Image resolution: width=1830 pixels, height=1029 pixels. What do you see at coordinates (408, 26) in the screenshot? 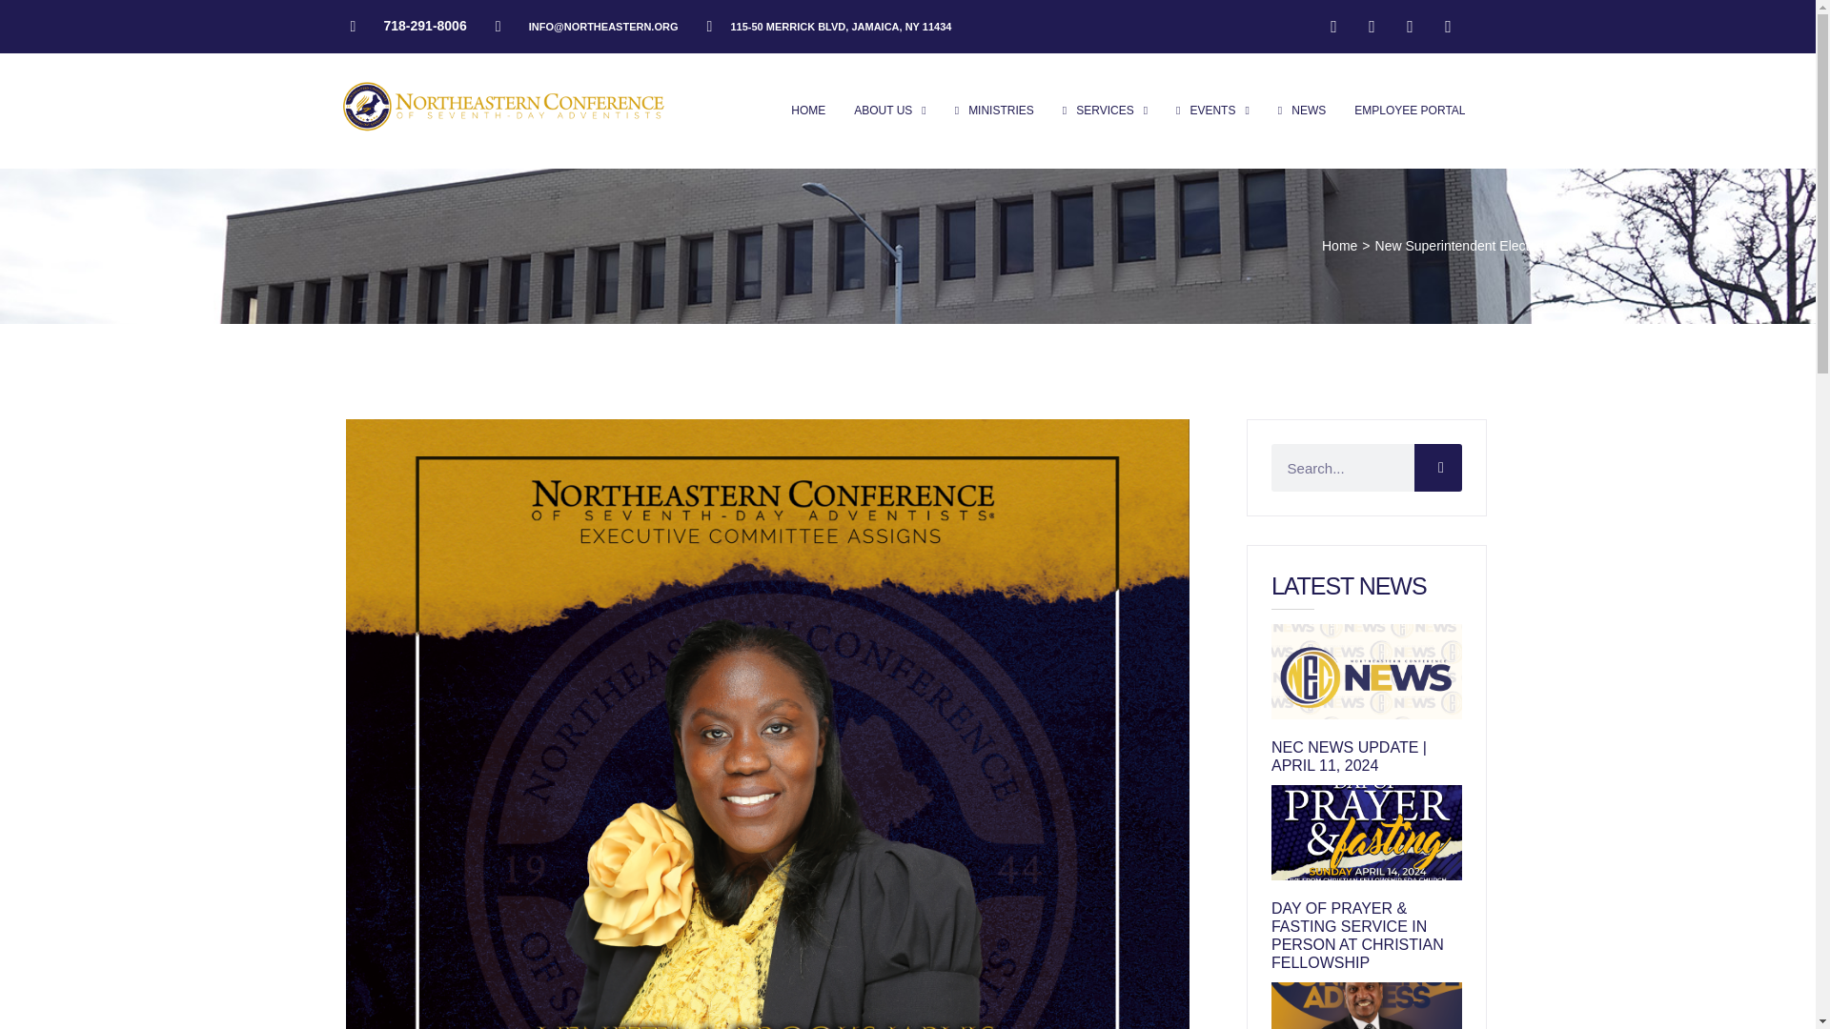
I see `718-291-8006` at bounding box center [408, 26].